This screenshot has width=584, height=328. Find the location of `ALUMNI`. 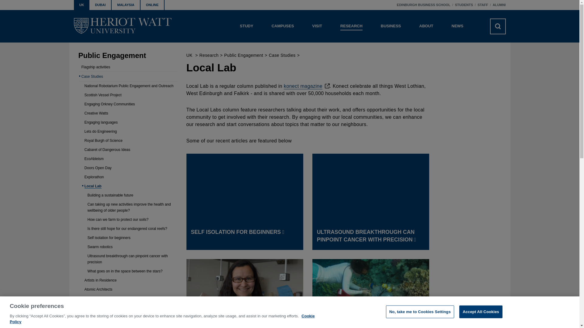

ALUMNI is located at coordinates (499, 5).